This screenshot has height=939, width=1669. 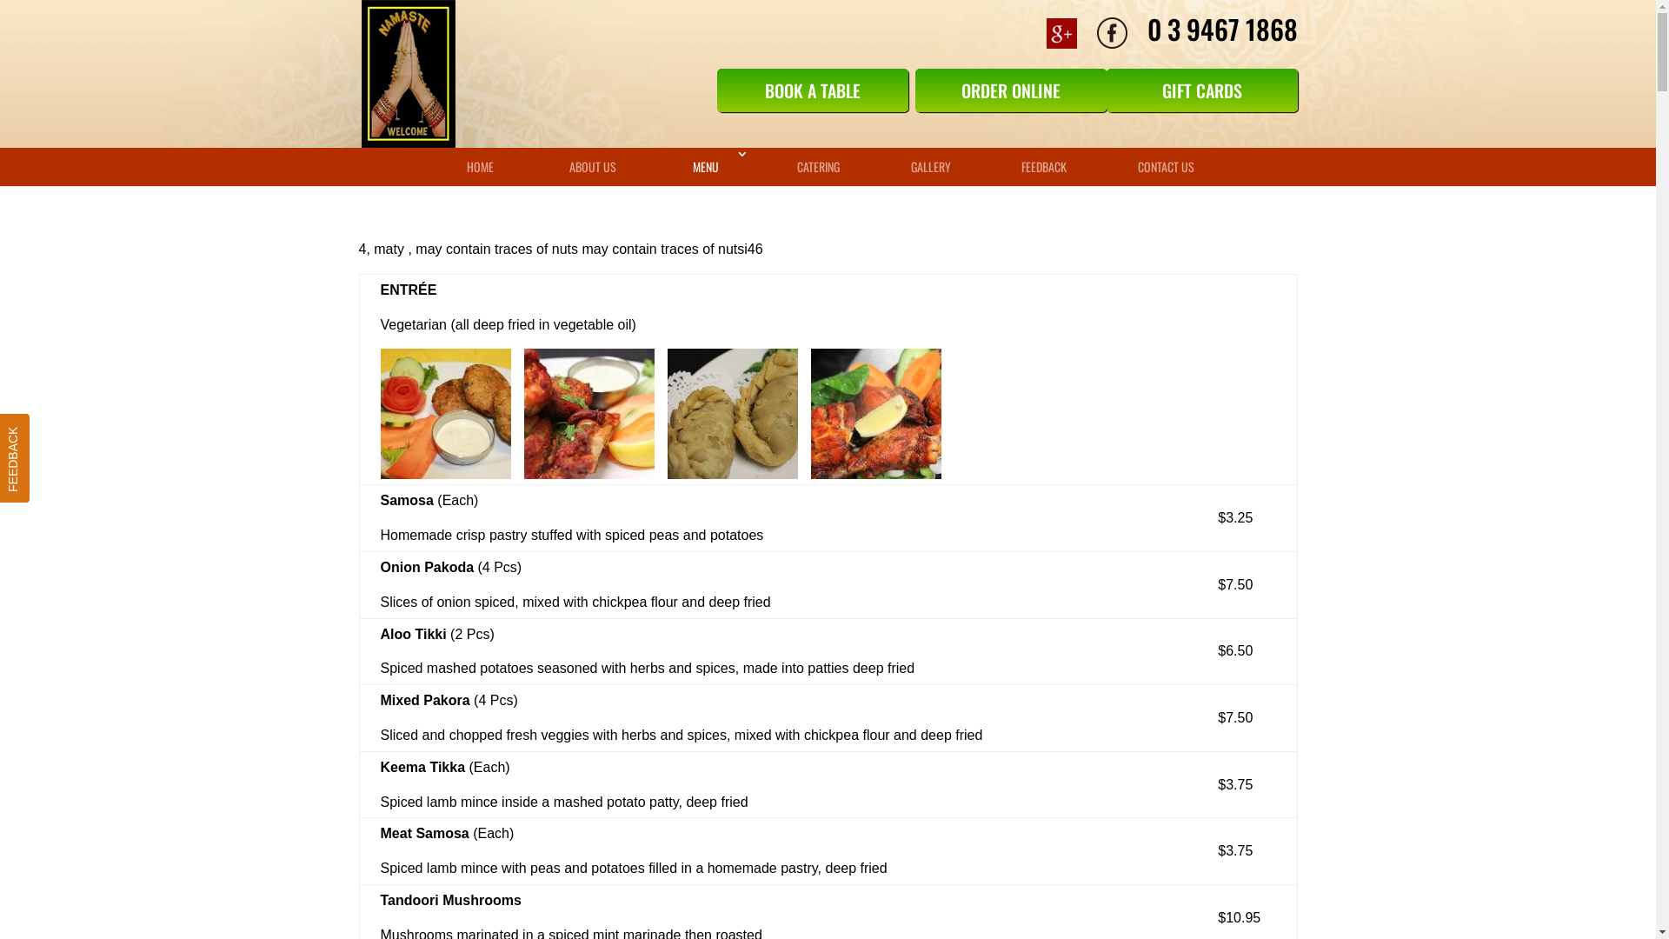 I want to click on ORDER ONLINE, so click(x=1010, y=90).